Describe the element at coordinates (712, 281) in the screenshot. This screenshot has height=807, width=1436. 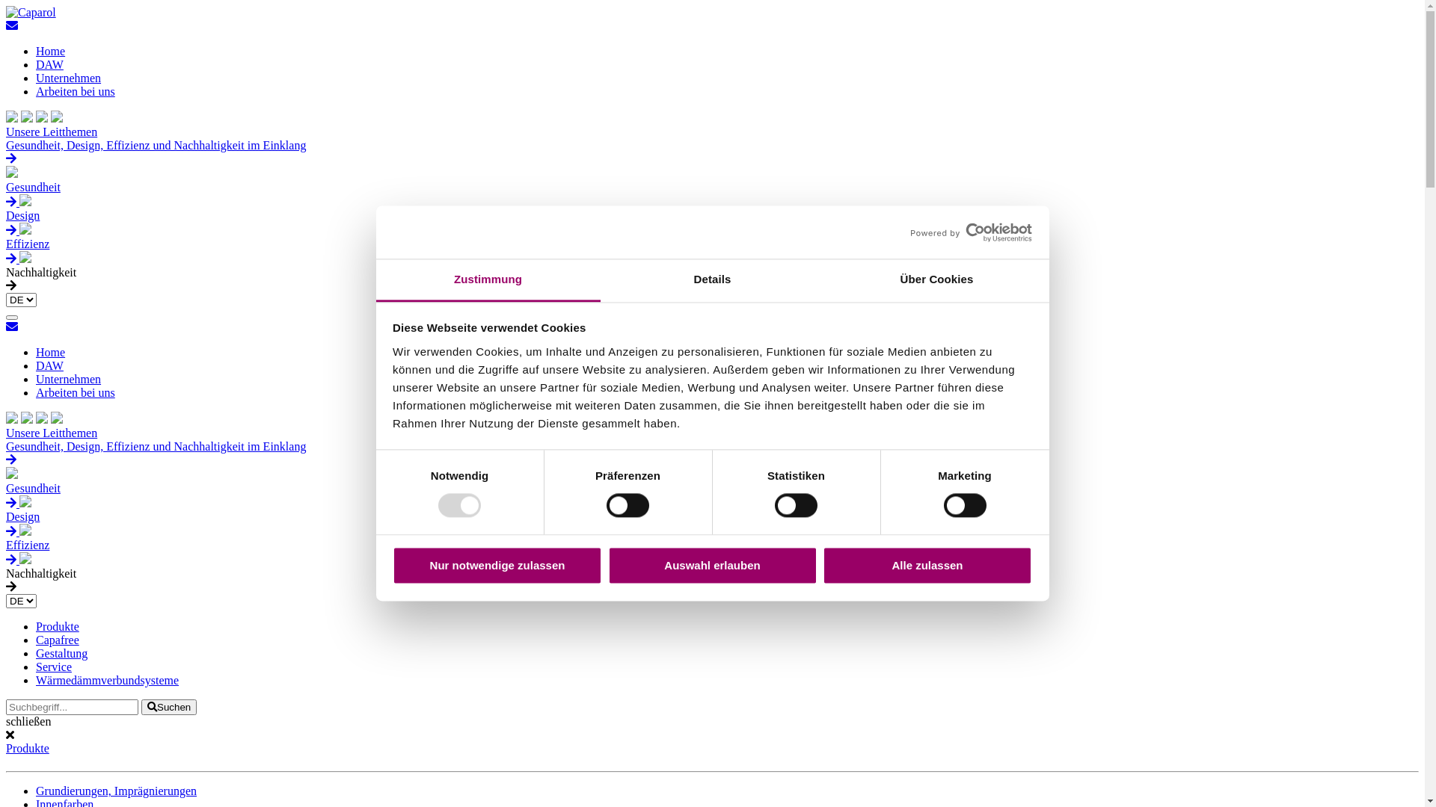
I see `Details` at that location.